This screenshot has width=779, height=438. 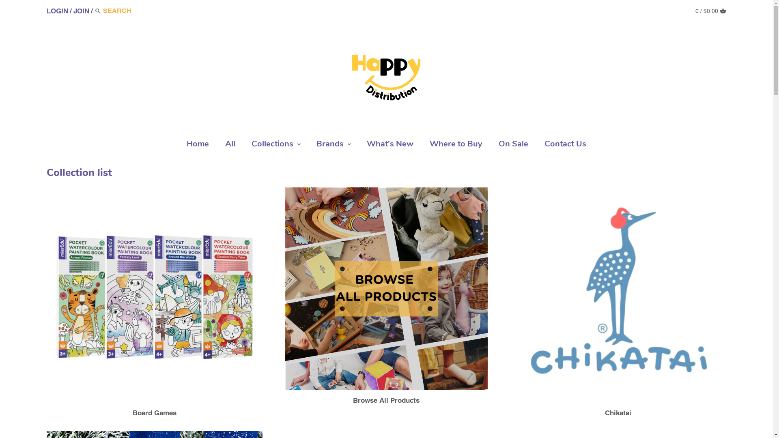 What do you see at coordinates (155, 413) in the screenshot?
I see `Board Games` at bounding box center [155, 413].